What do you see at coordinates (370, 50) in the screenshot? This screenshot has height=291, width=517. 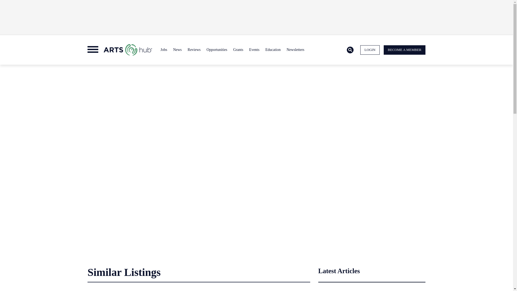 I see `LOGIN` at bounding box center [370, 50].